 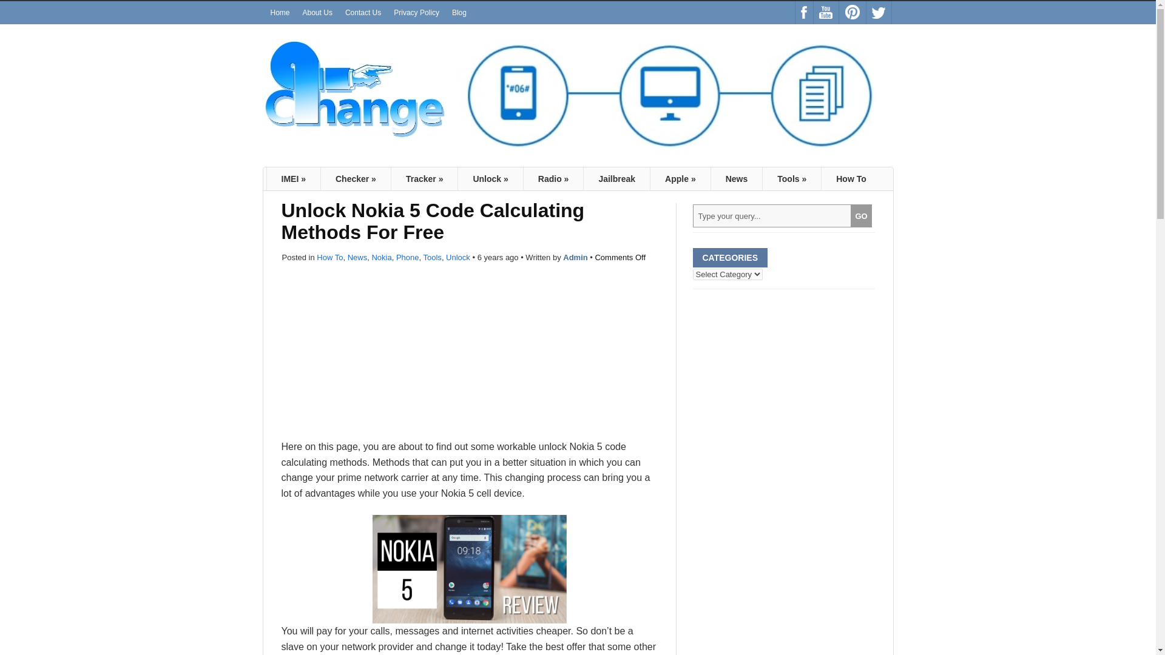 What do you see at coordinates (860, 215) in the screenshot?
I see `GO` at bounding box center [860, 215].